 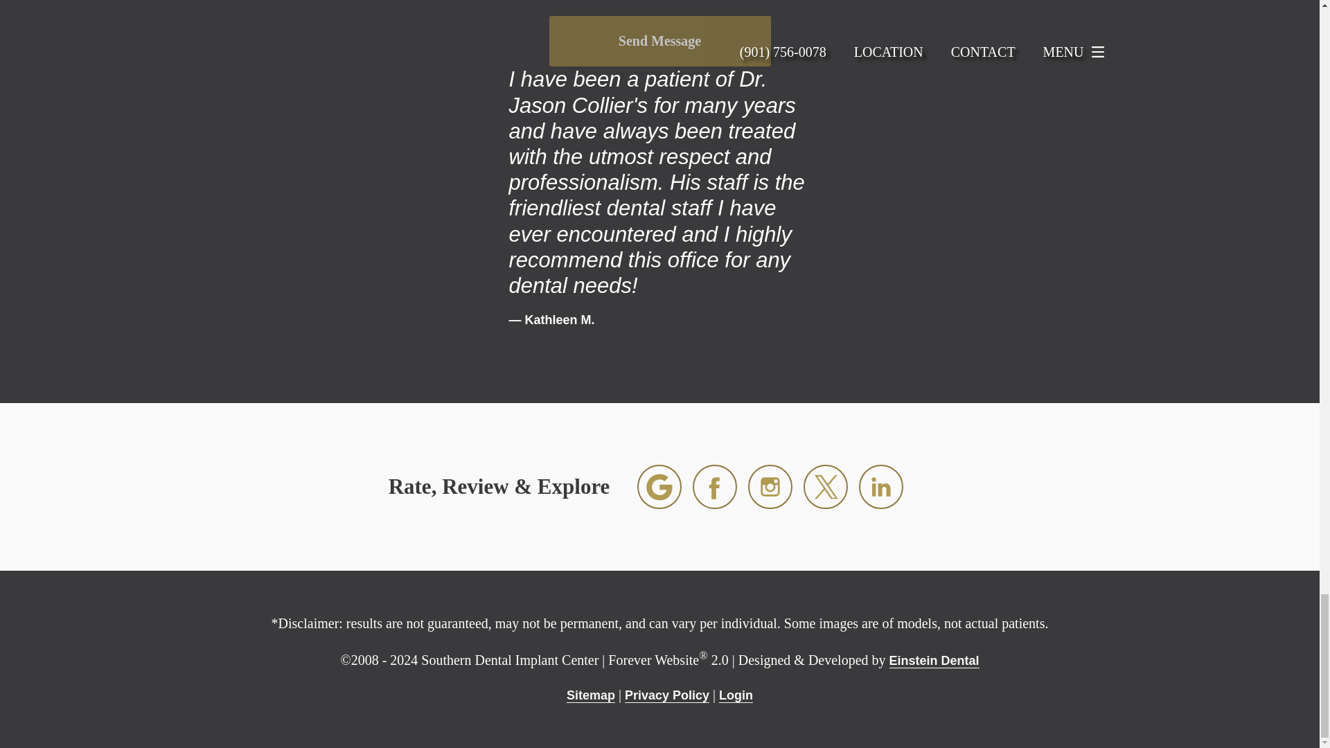 What do you see at coordinates (590, 695) in the screenshot?
I see `Sitemap` at bounding box center [590, 695].